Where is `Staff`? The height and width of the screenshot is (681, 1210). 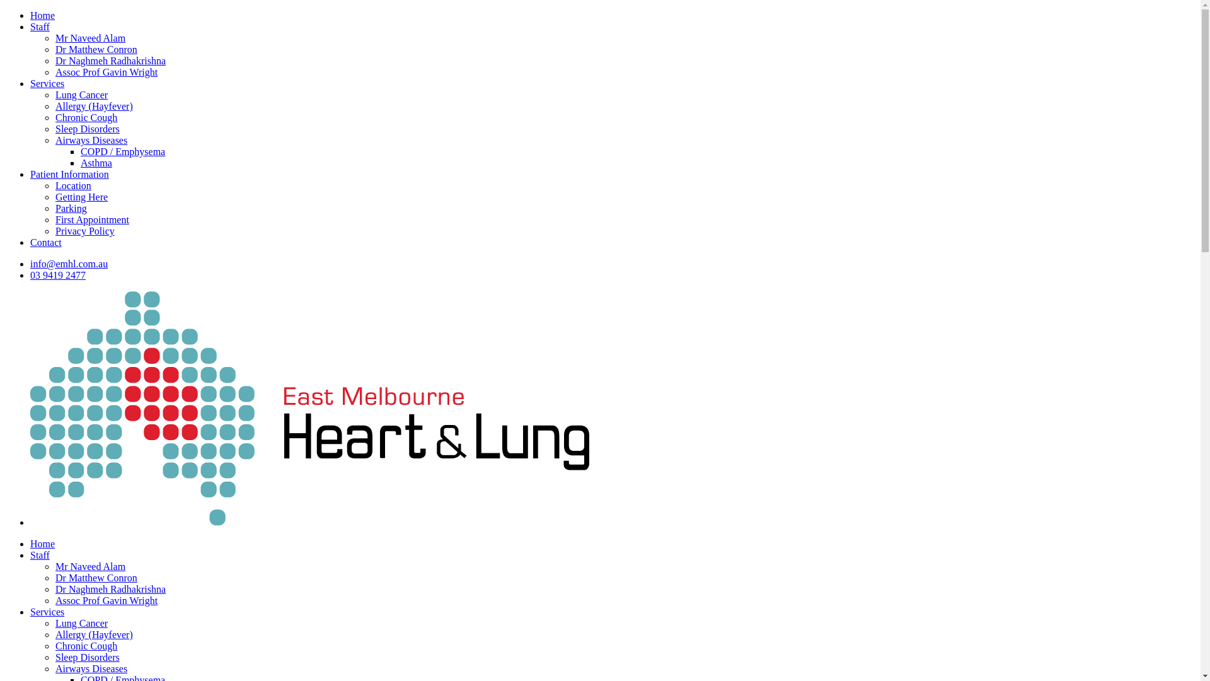 Staff is located at coordinates (40, 555).